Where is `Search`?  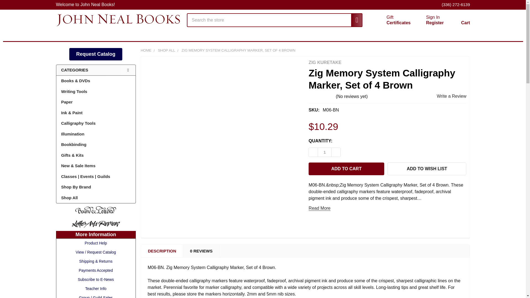 Search is located at coordinates (354, 20).